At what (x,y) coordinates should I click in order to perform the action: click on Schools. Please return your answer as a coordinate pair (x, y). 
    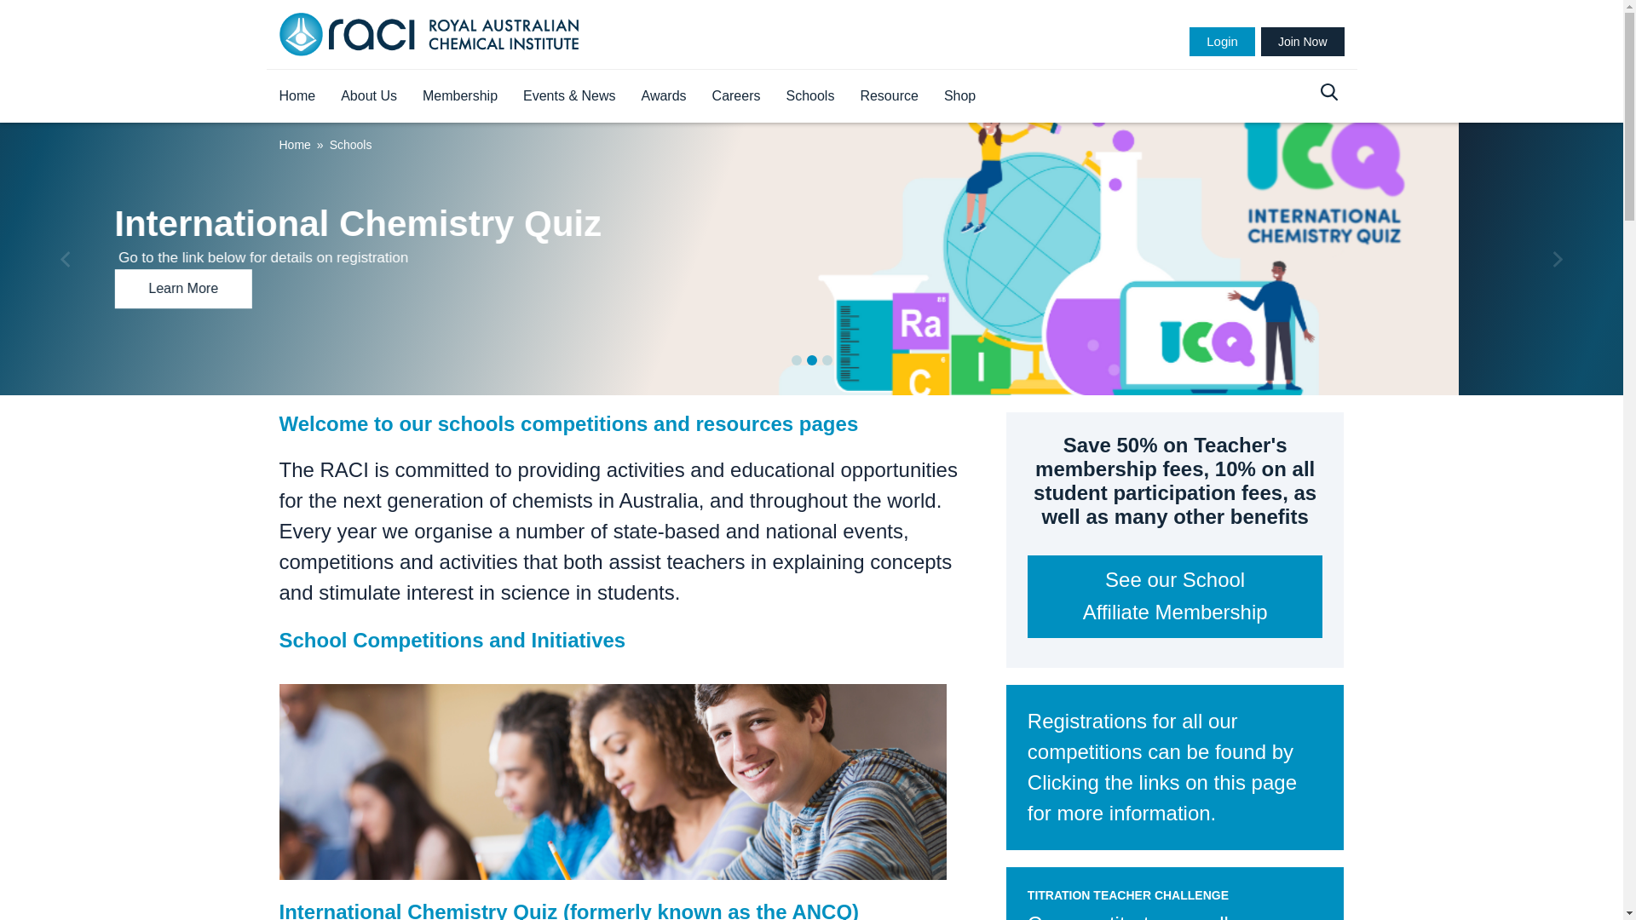
    Looking at the image, I should click on (809, 96).